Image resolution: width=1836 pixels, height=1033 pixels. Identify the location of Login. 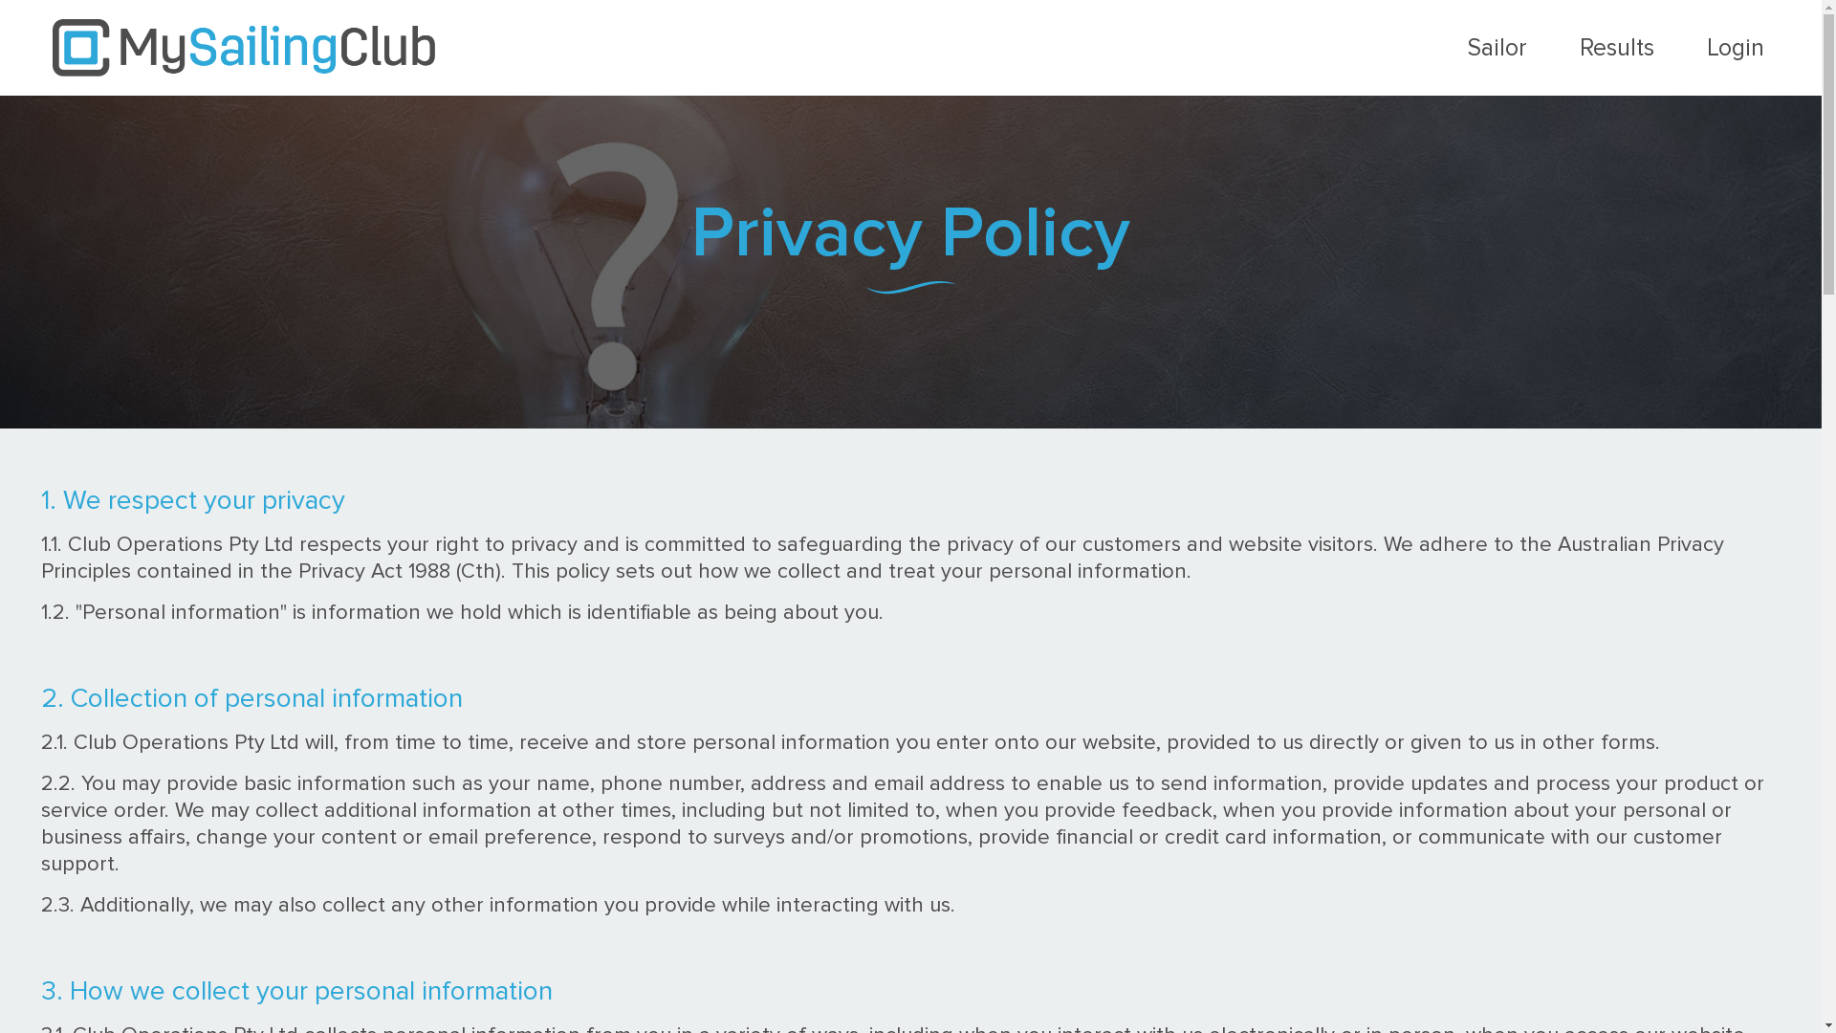
(1736, 48).